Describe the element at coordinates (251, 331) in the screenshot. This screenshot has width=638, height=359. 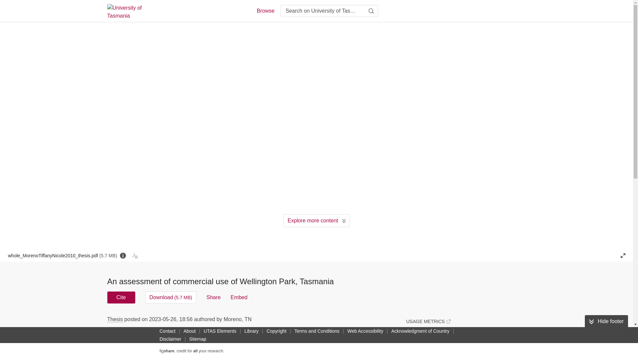
I see `Library` at that location.